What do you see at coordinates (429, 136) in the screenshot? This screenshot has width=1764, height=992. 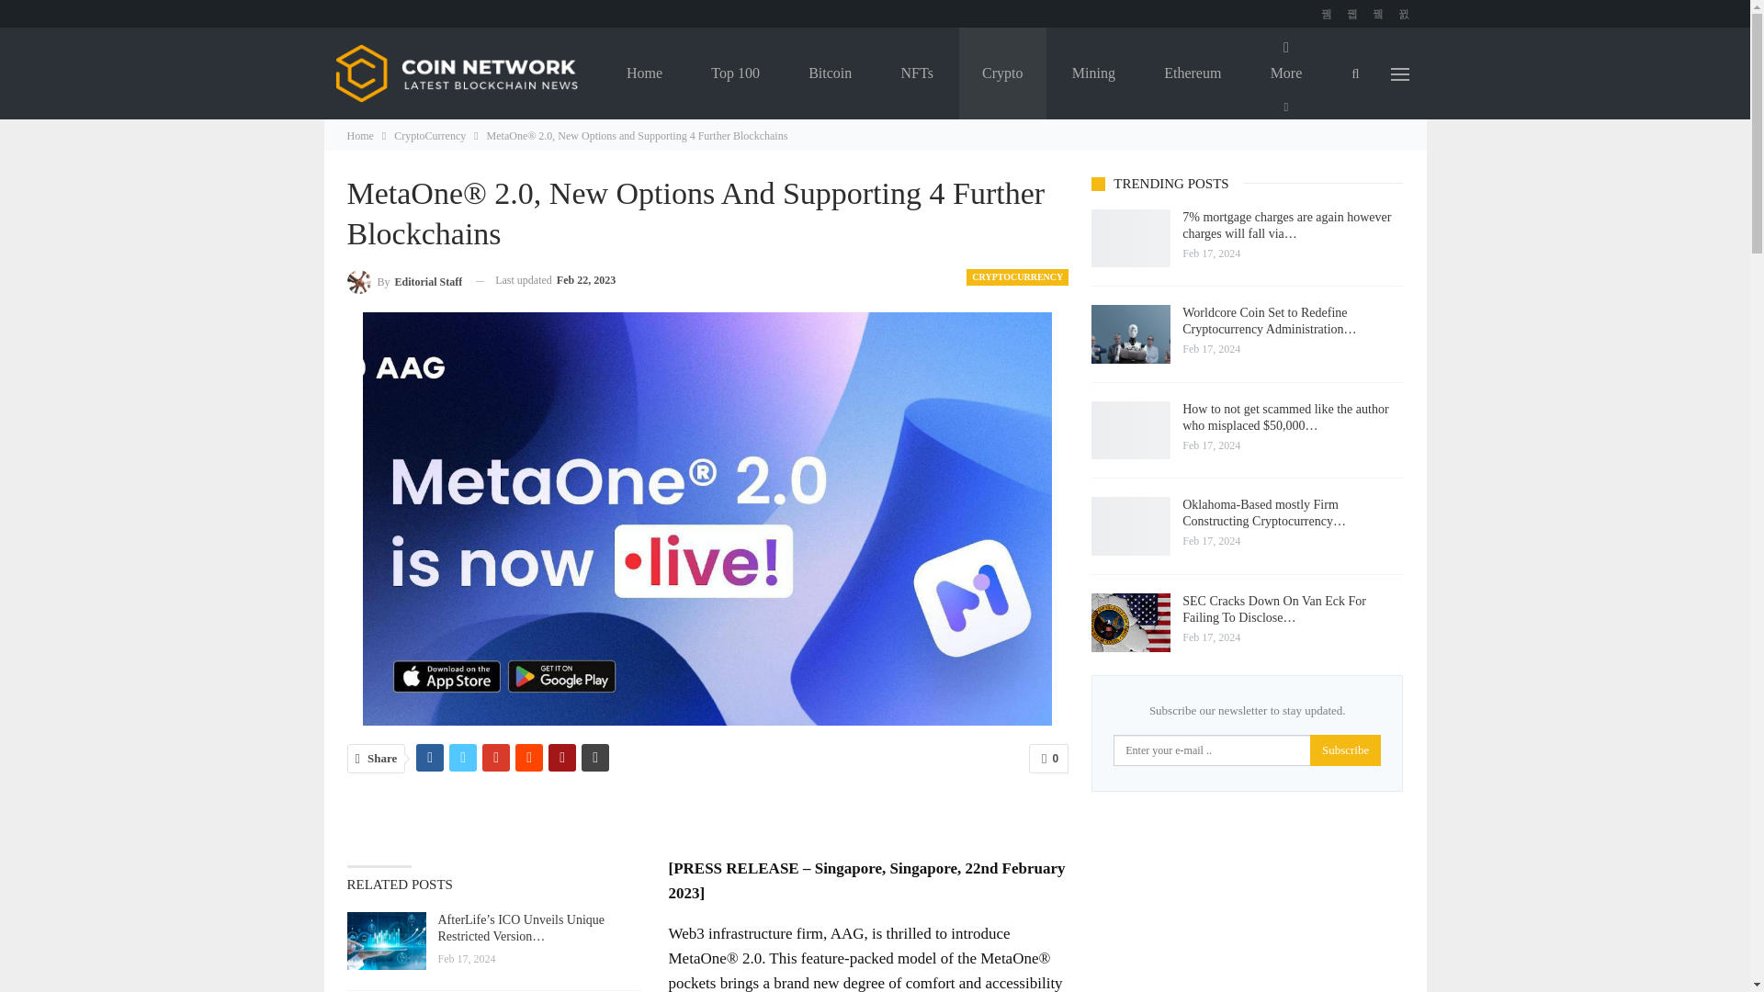 I see `CryptoCurrency` at bounding box center [429, 136].